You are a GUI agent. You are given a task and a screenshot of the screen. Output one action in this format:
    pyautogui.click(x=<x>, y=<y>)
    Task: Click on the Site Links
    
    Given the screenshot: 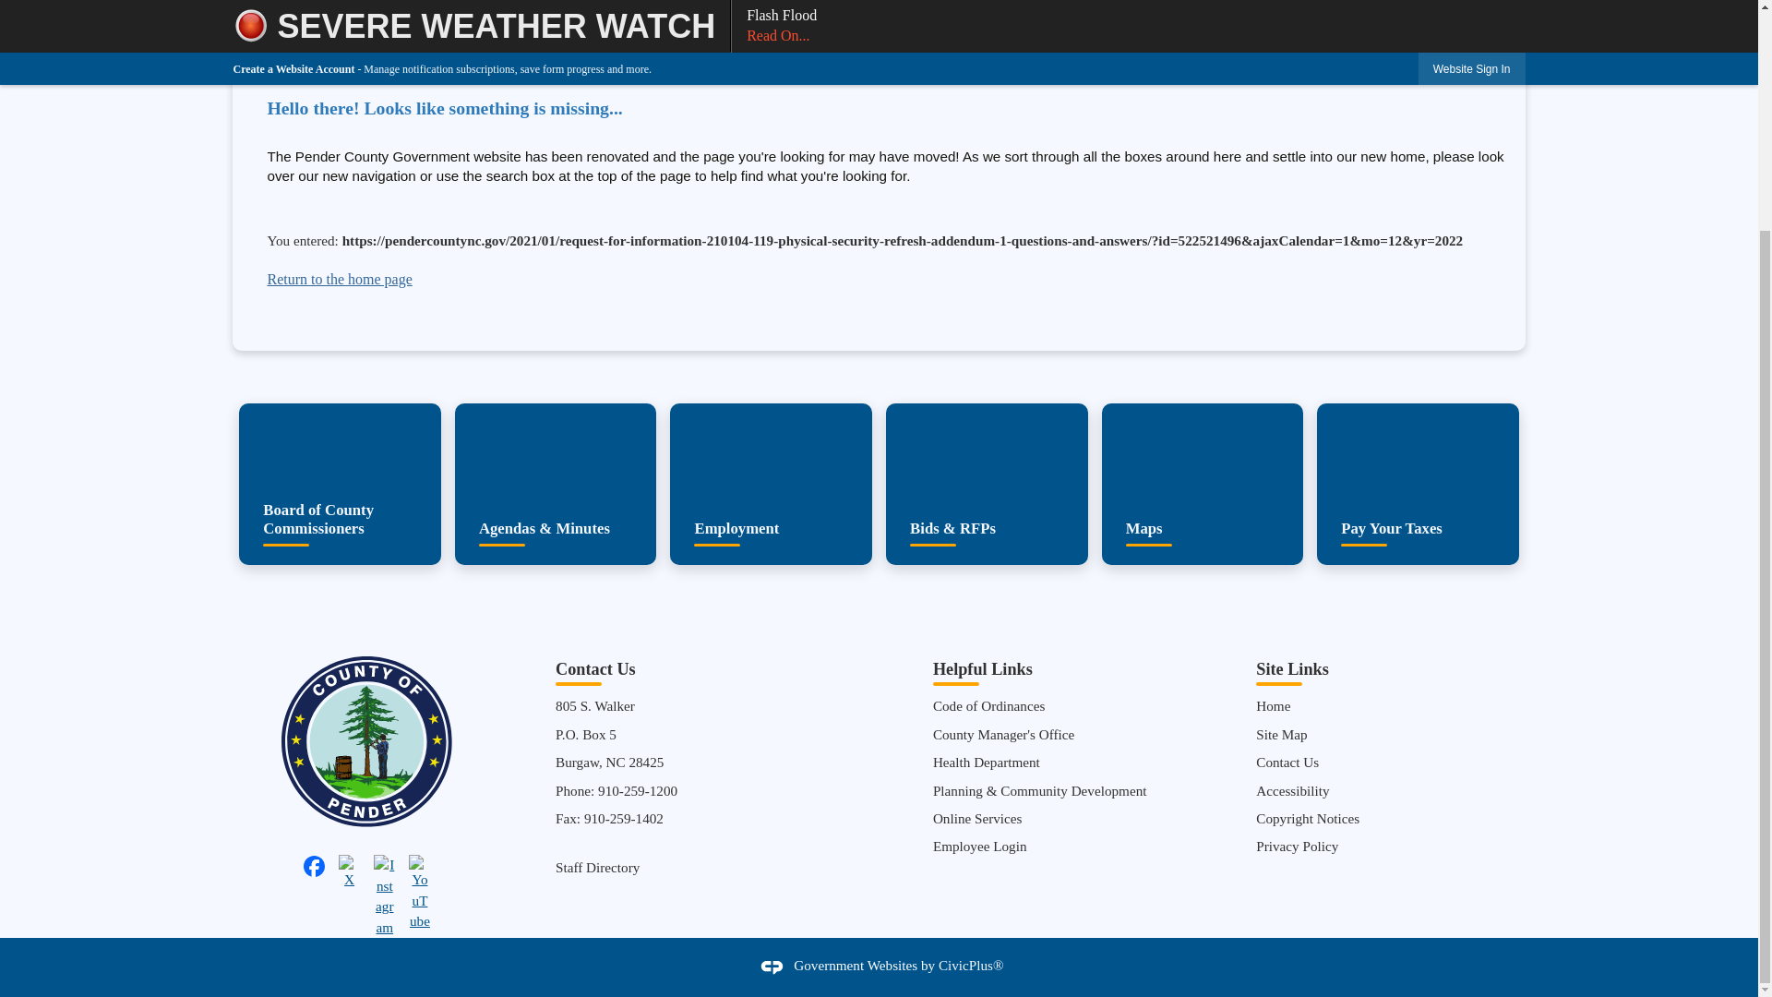 What is the action you would take?
    pyautogui.click(x=1292, y=668)
    